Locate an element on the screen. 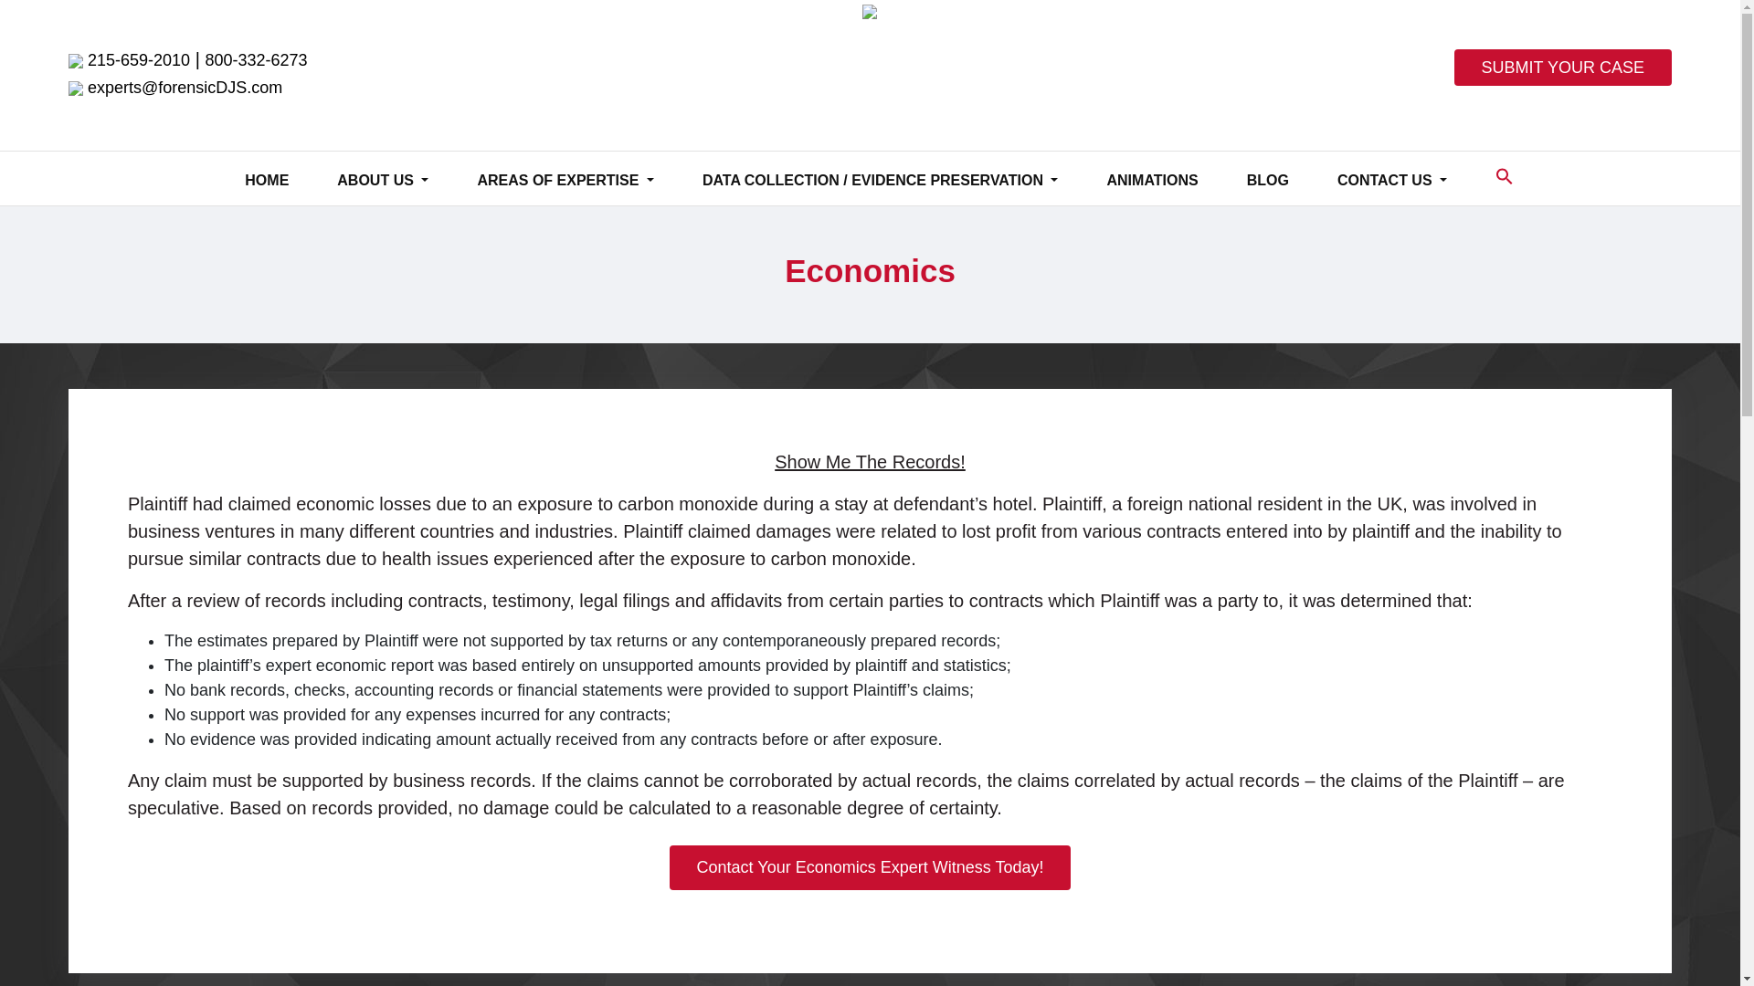  CONTACT US is located at coordinates (1392, 181).